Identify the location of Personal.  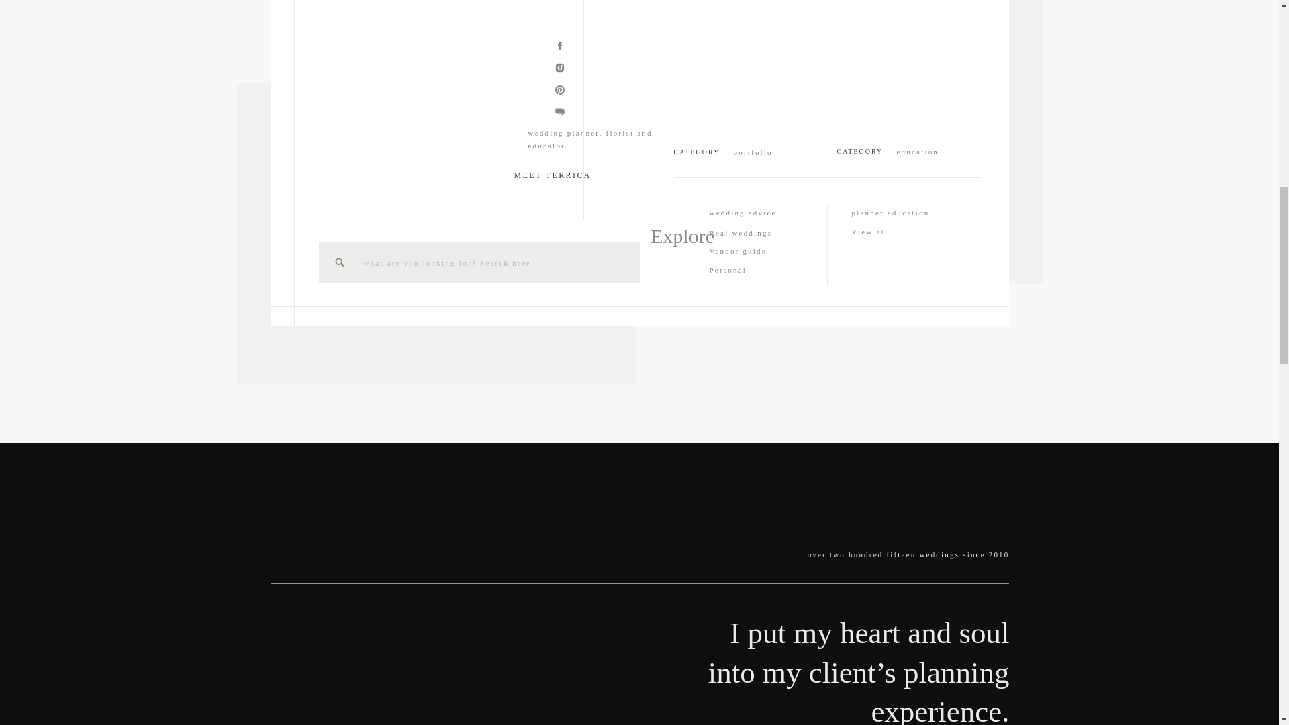
(765, 269).